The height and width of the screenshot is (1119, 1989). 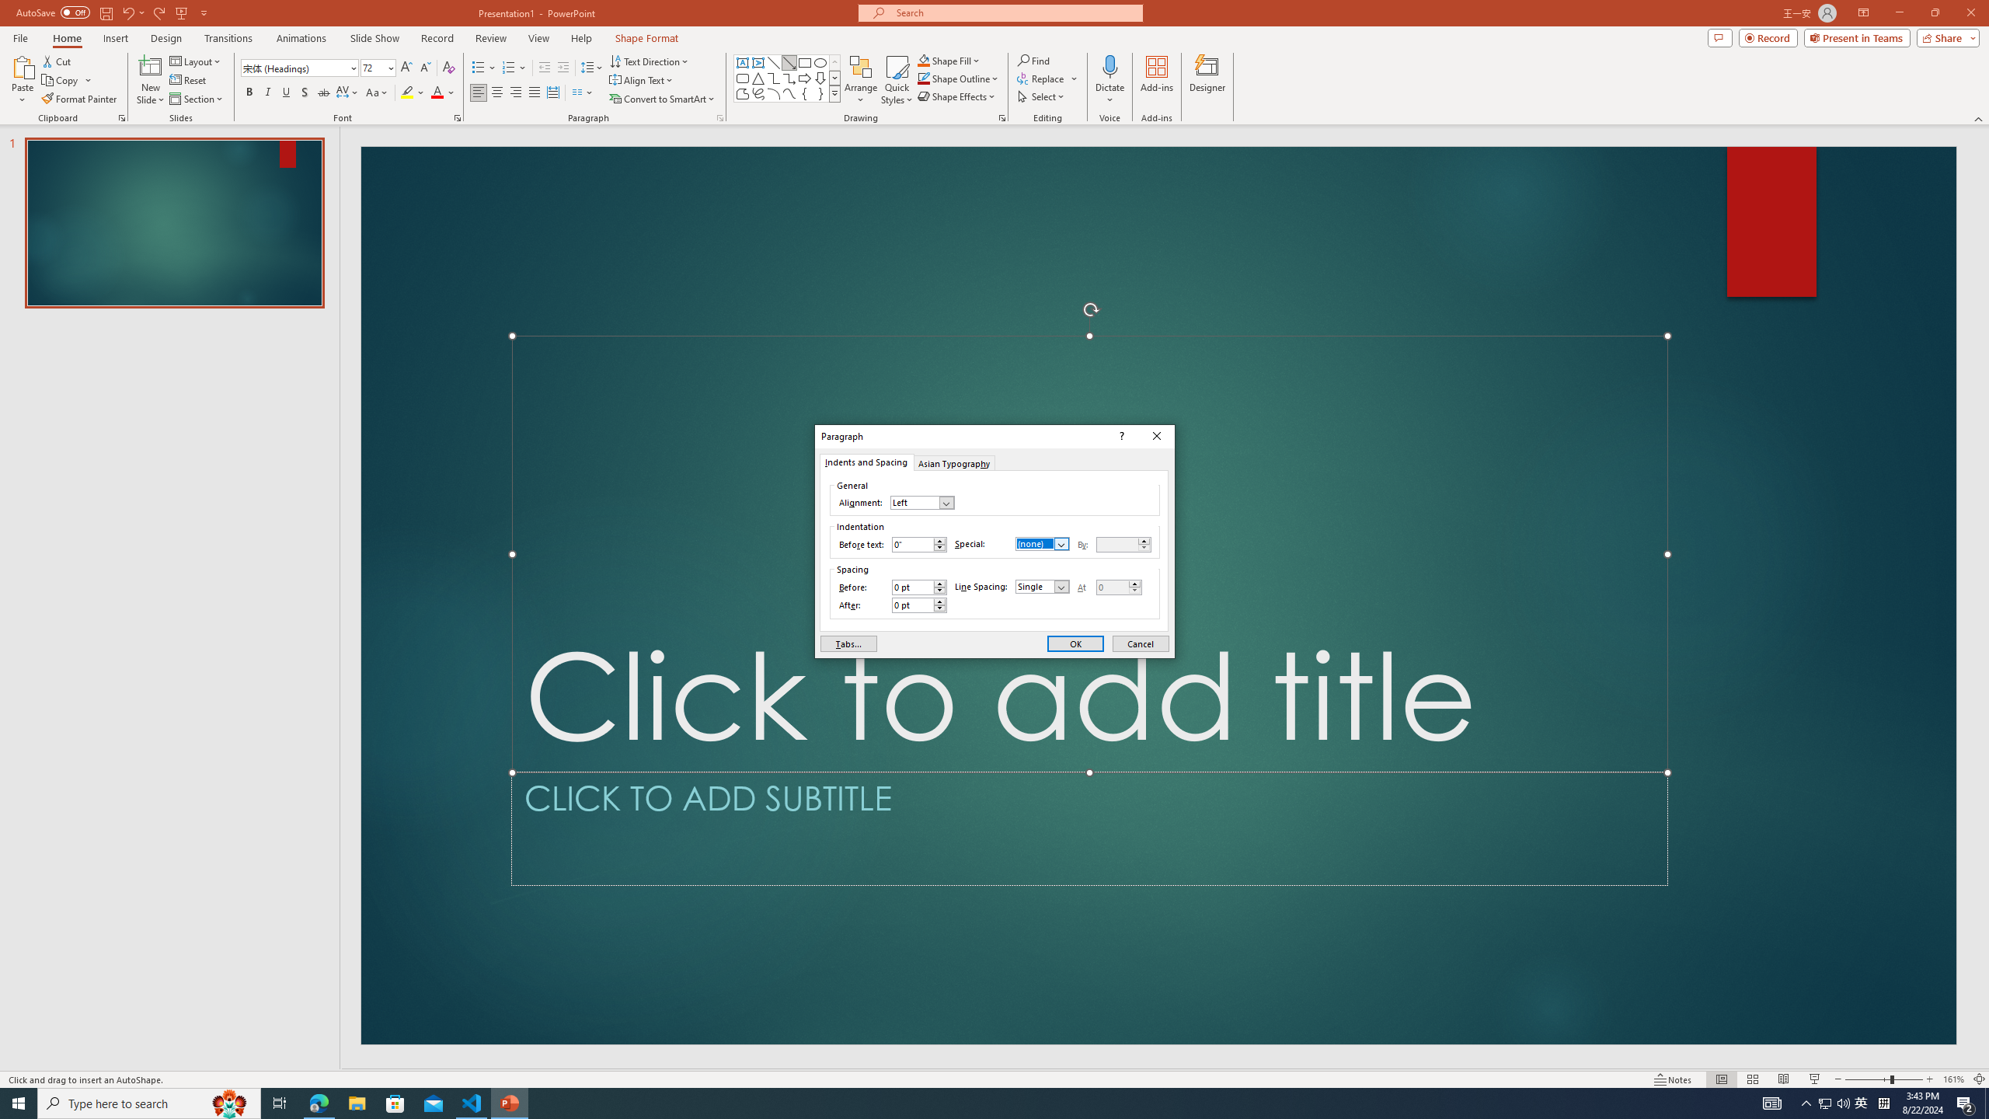 What do you see at coordinates (197, 99) in the screenshot?
I see `Section` at bounding box center [197, 99].